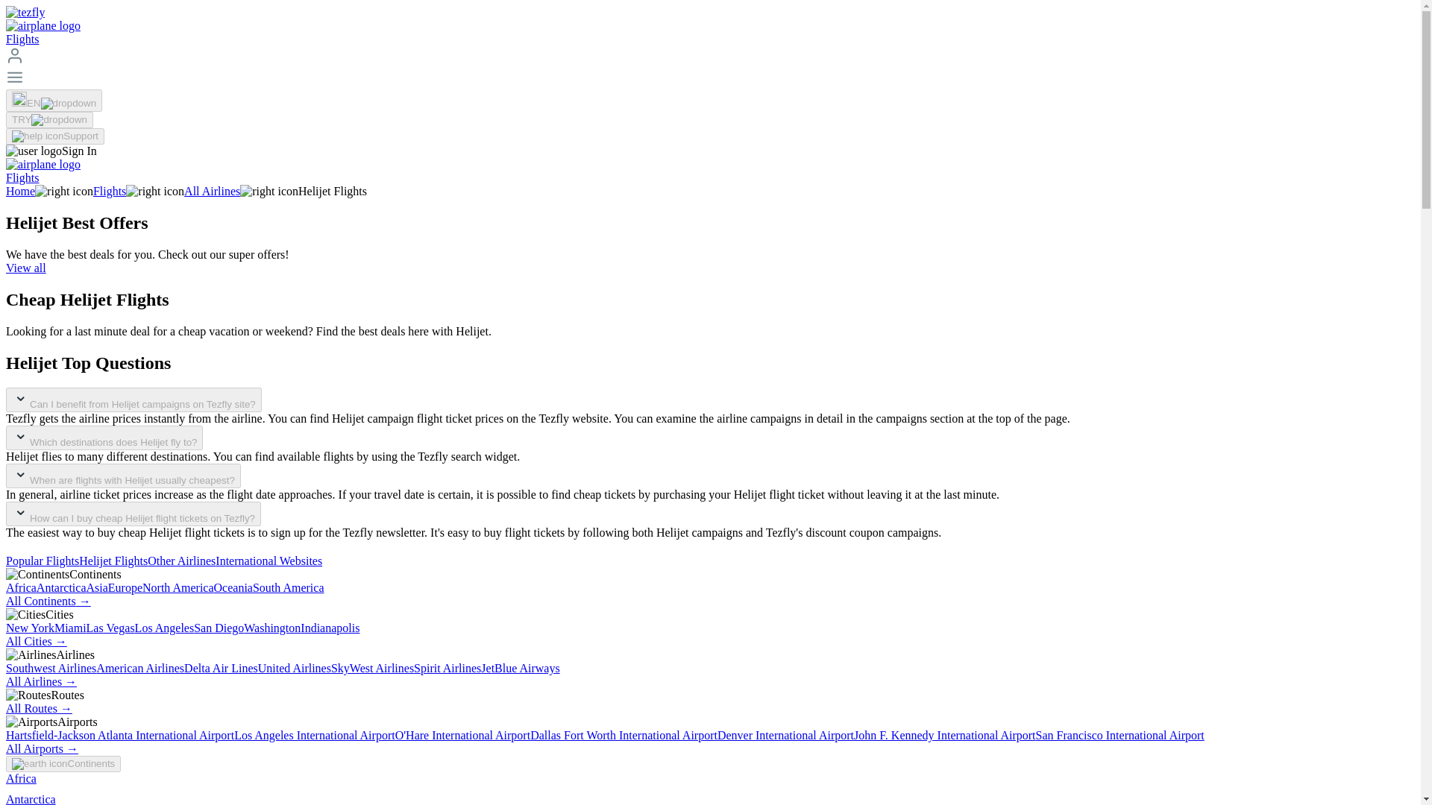 Image resolution: width=1432 pixels, height=805 pixels. What do you see at coordinates (221, 668) in the screenshot?
I see `Delta Air Lines` at bounding box center [221, 668].